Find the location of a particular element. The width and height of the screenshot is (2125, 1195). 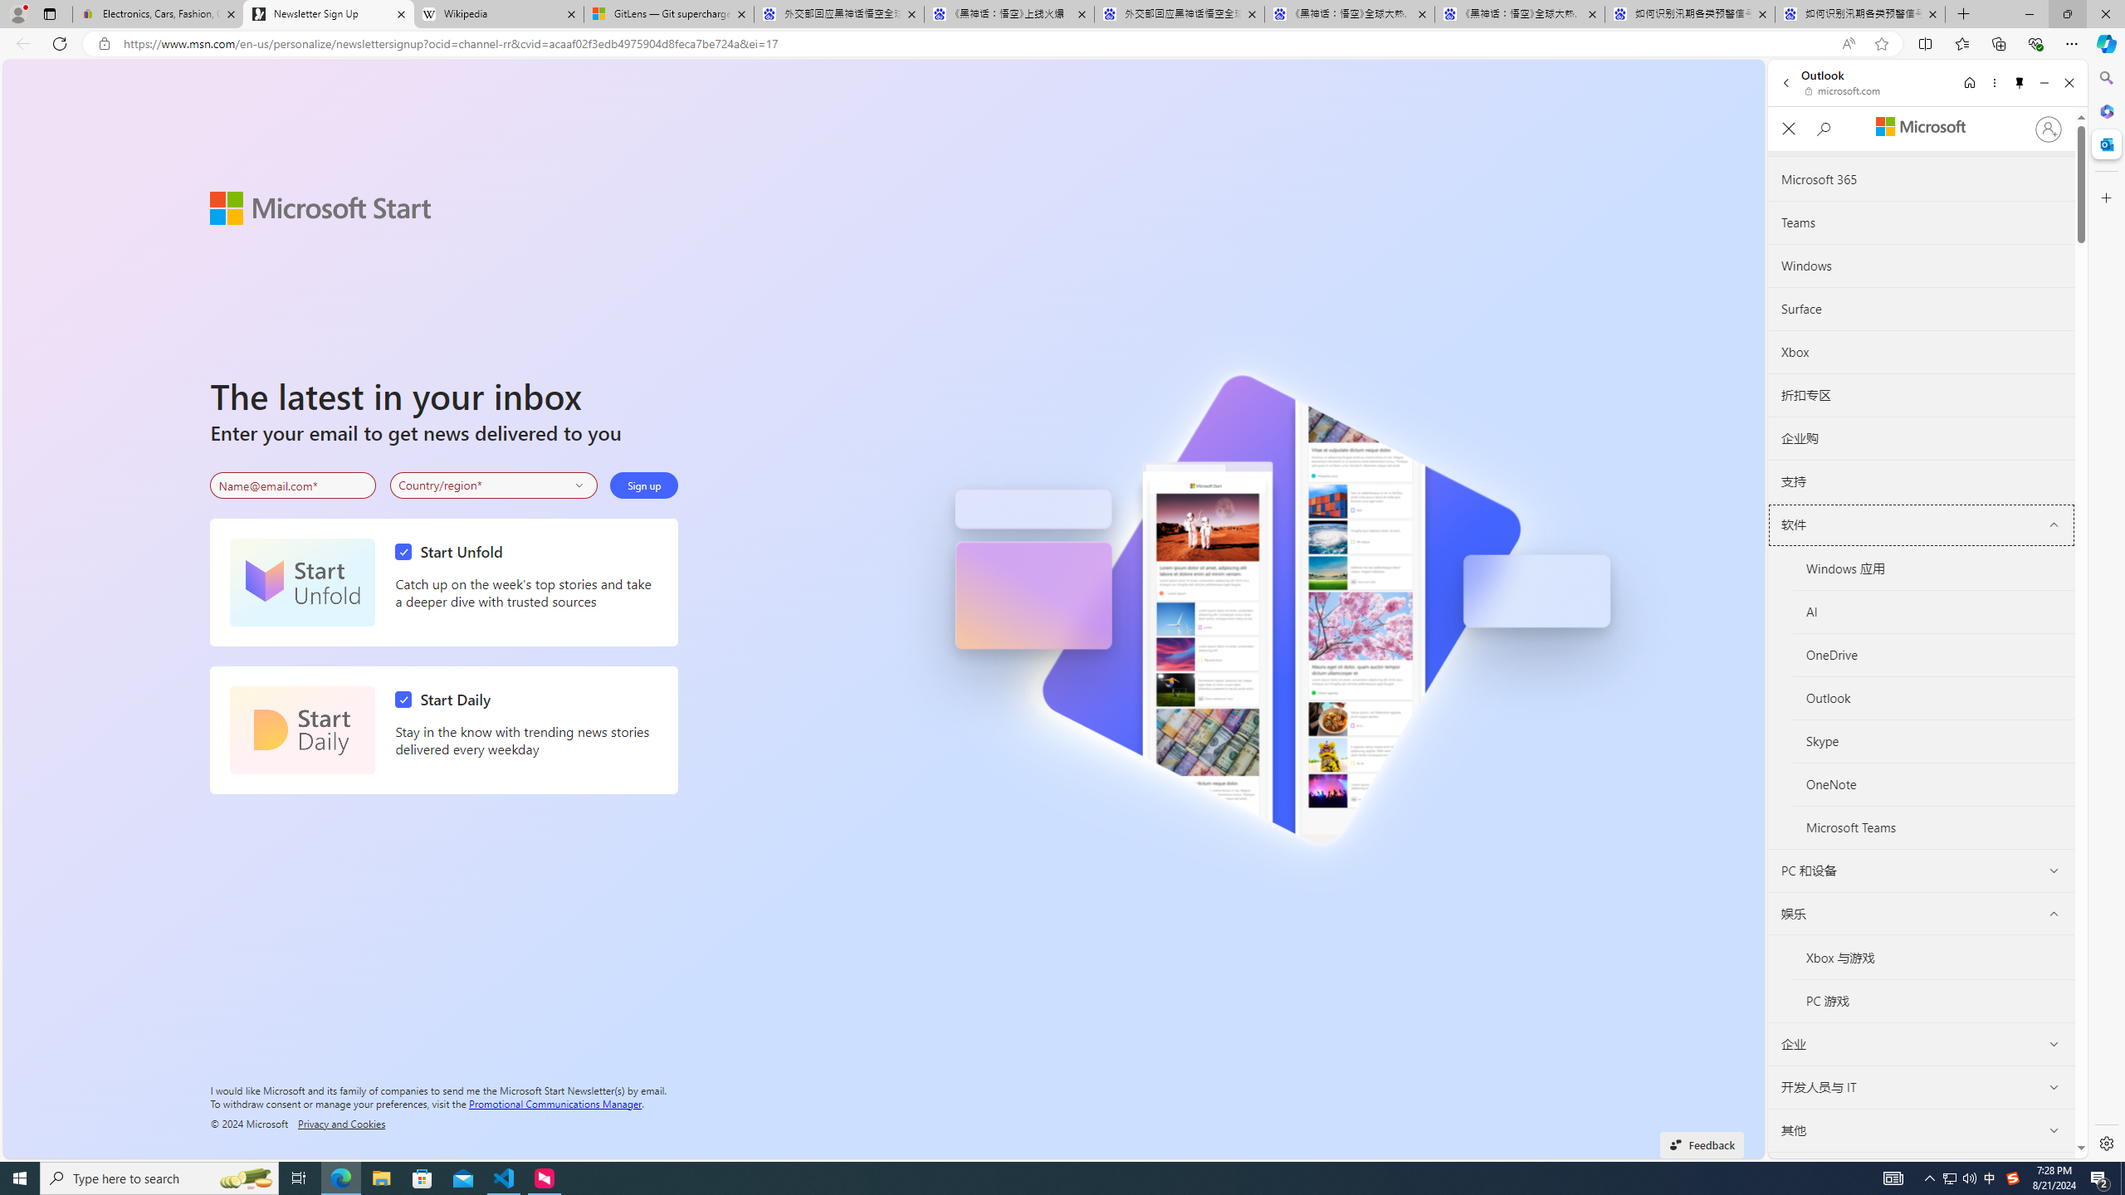

Windows is located at coordinates (1922, 266).